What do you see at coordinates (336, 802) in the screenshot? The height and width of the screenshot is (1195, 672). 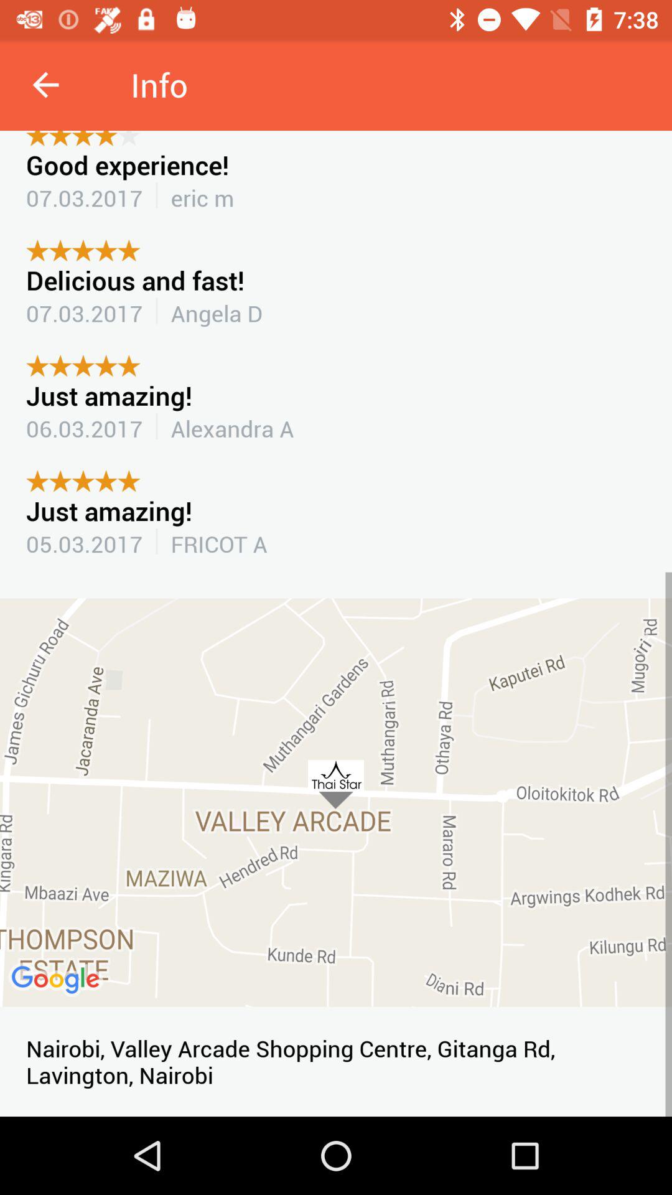 I see `press icon above nairobi valley arcade item` at bounding box center [336, 802].